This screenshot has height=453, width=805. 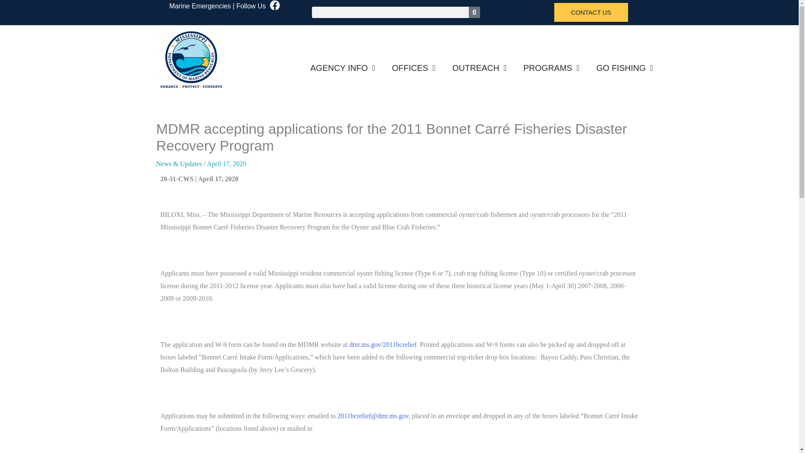 I want to click on AGENCY INFO, so click(x=343, y=68).